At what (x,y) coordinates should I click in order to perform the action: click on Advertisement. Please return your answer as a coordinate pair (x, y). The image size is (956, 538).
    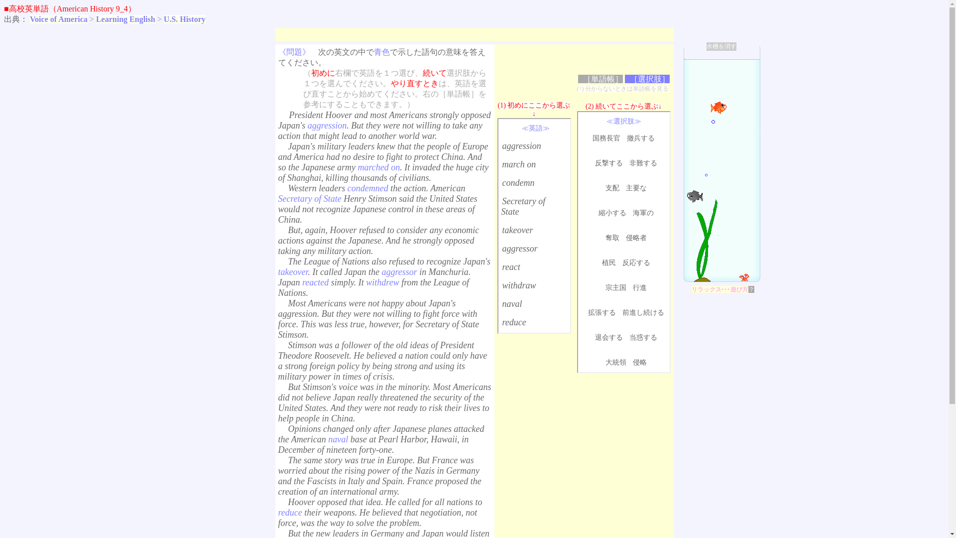
    Looking at the image, I should click on (534, 436).